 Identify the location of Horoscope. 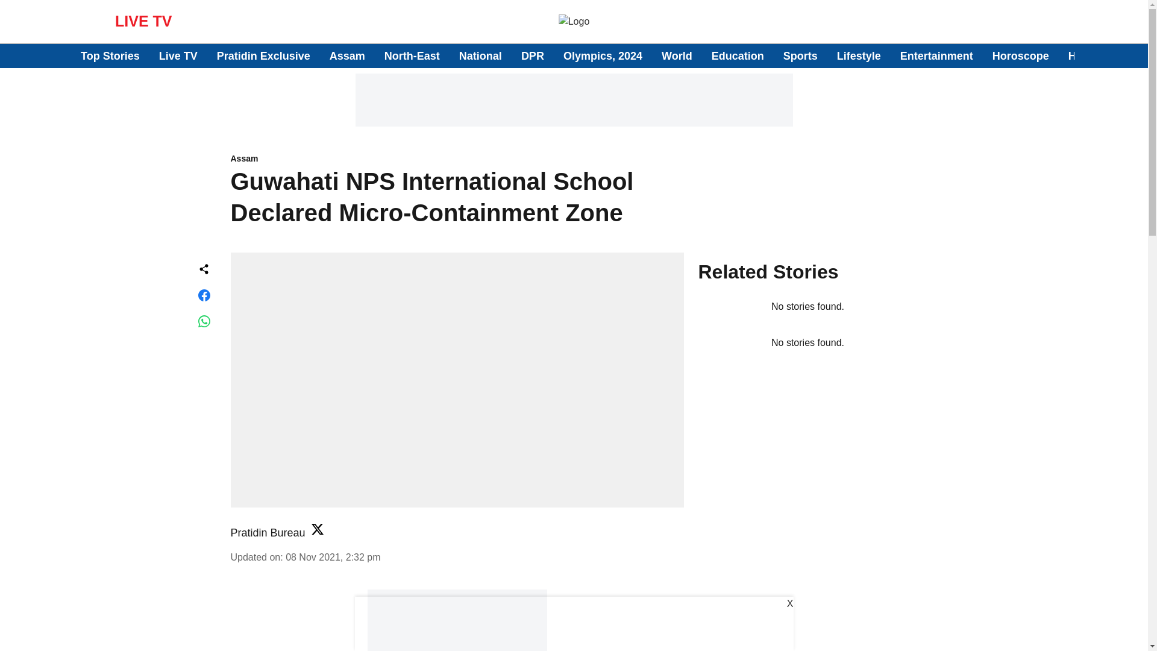
(1021, 55).